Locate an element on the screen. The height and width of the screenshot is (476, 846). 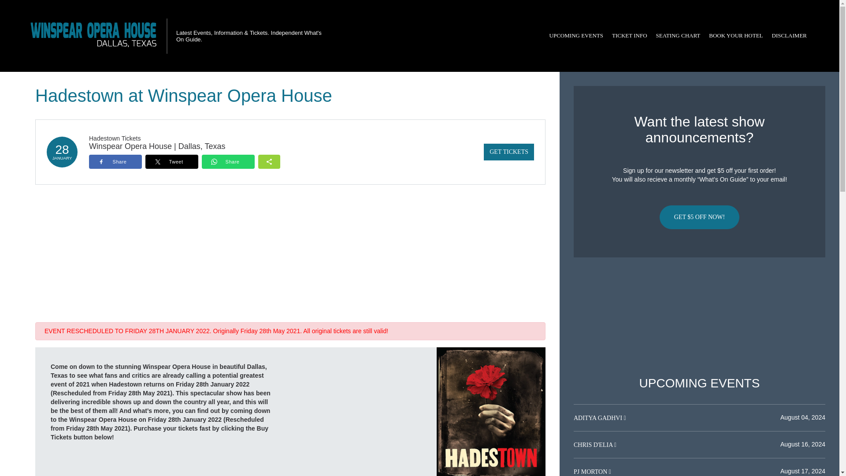
DISCLAIMER is located at coordinates (789, 36).